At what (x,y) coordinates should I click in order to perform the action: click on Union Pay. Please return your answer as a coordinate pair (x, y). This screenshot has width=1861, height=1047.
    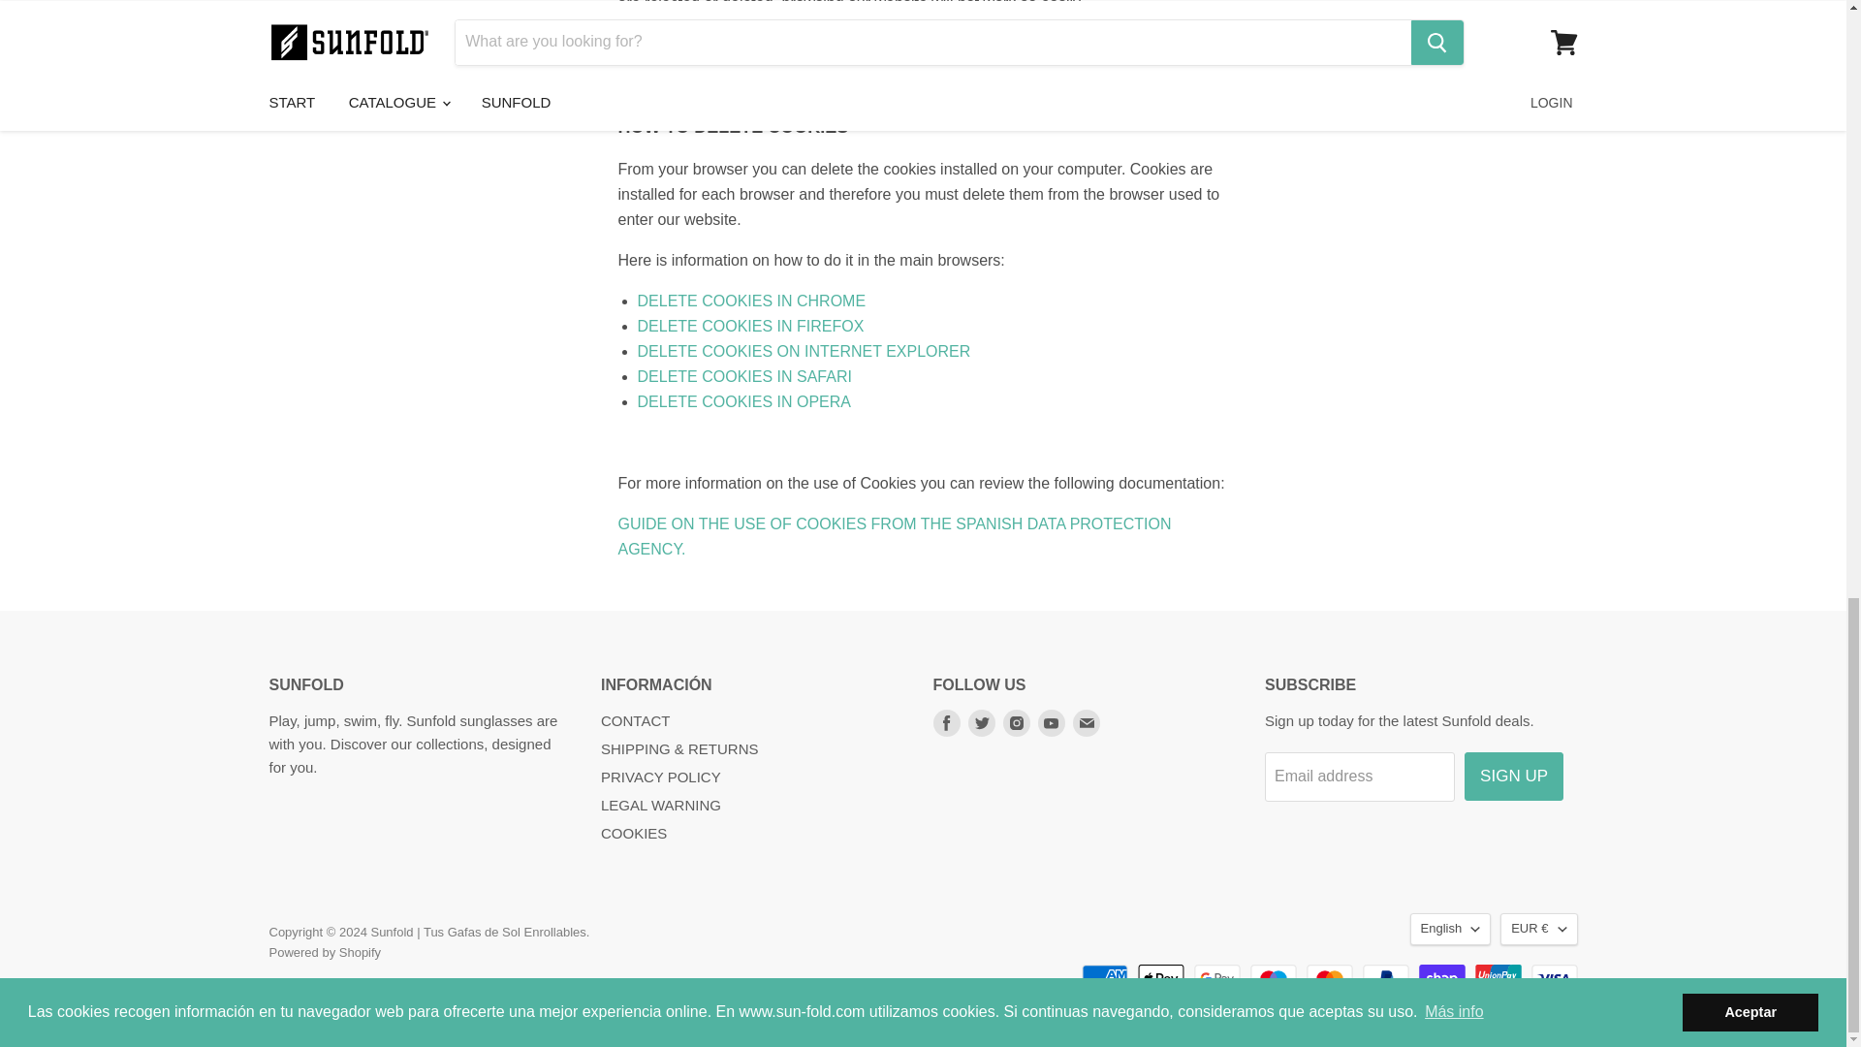
    Looking at the image, I should click on (1498, 978).